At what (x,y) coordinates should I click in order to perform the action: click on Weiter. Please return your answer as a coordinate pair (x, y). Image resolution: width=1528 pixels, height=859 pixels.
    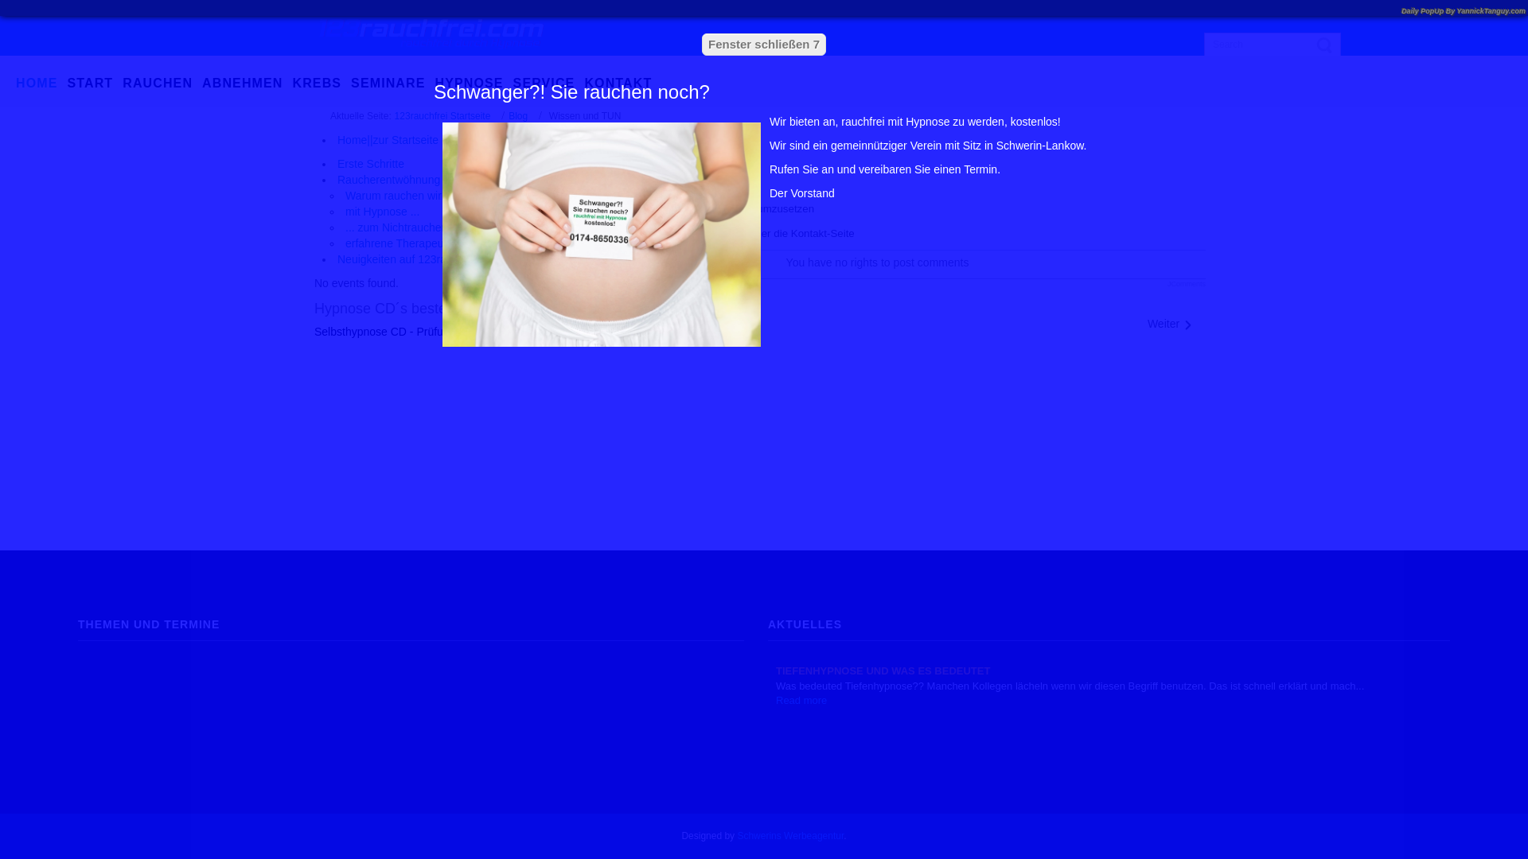
    Looking at the image, I should click on (1171, 325).